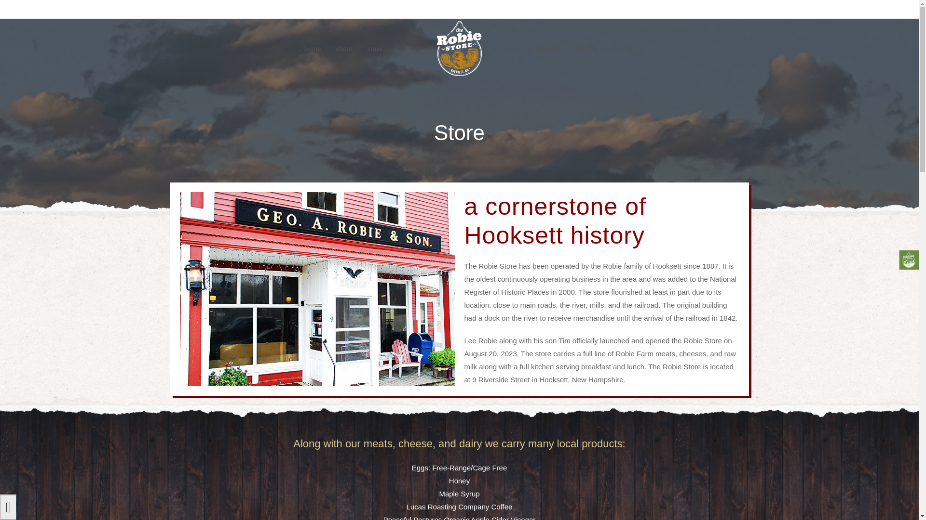 The width and height of the screenshot is (926, 520). Describe the element at coordinates (375, 48) in the screenshot. I see `store` at that location.